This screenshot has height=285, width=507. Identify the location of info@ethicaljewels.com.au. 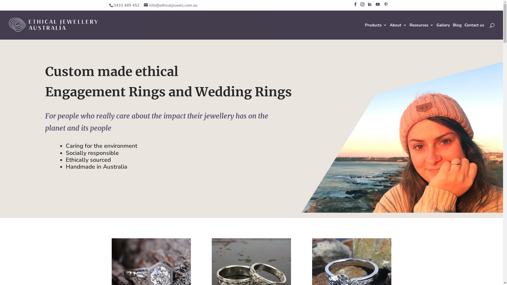
(171, 5).